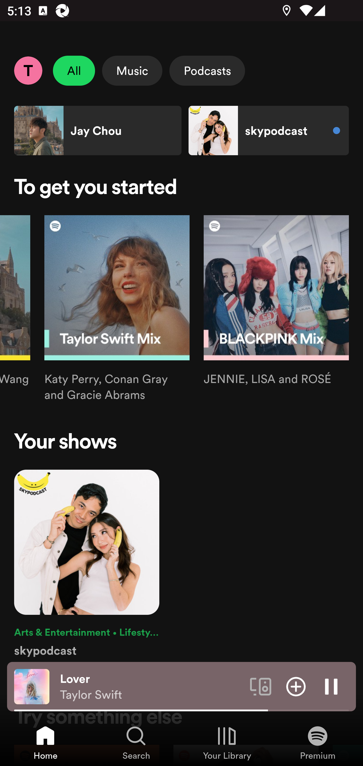 The image size is (363, 766). What do you see at coordinates (318, 742) in the screenshot?
I see `Premium, Tab 4 of 4 Premium Premium` at bounding box center [318, 742].